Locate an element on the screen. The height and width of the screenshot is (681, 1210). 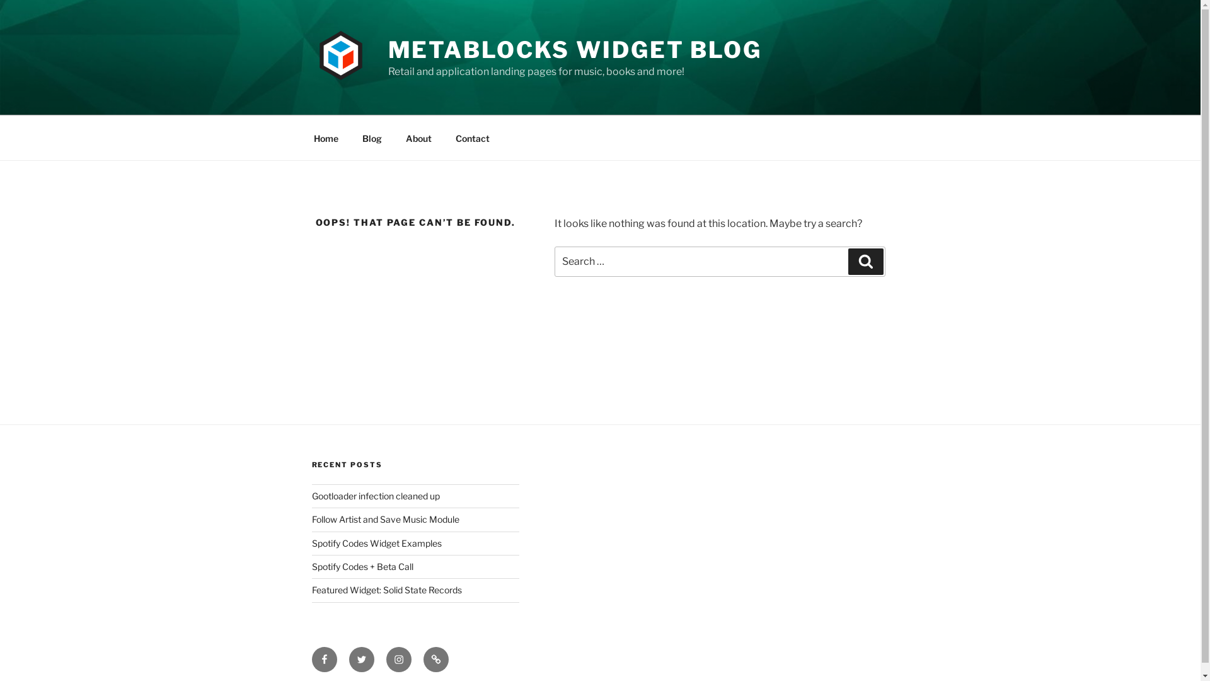
Facebook is located at coordinates (324, 660).